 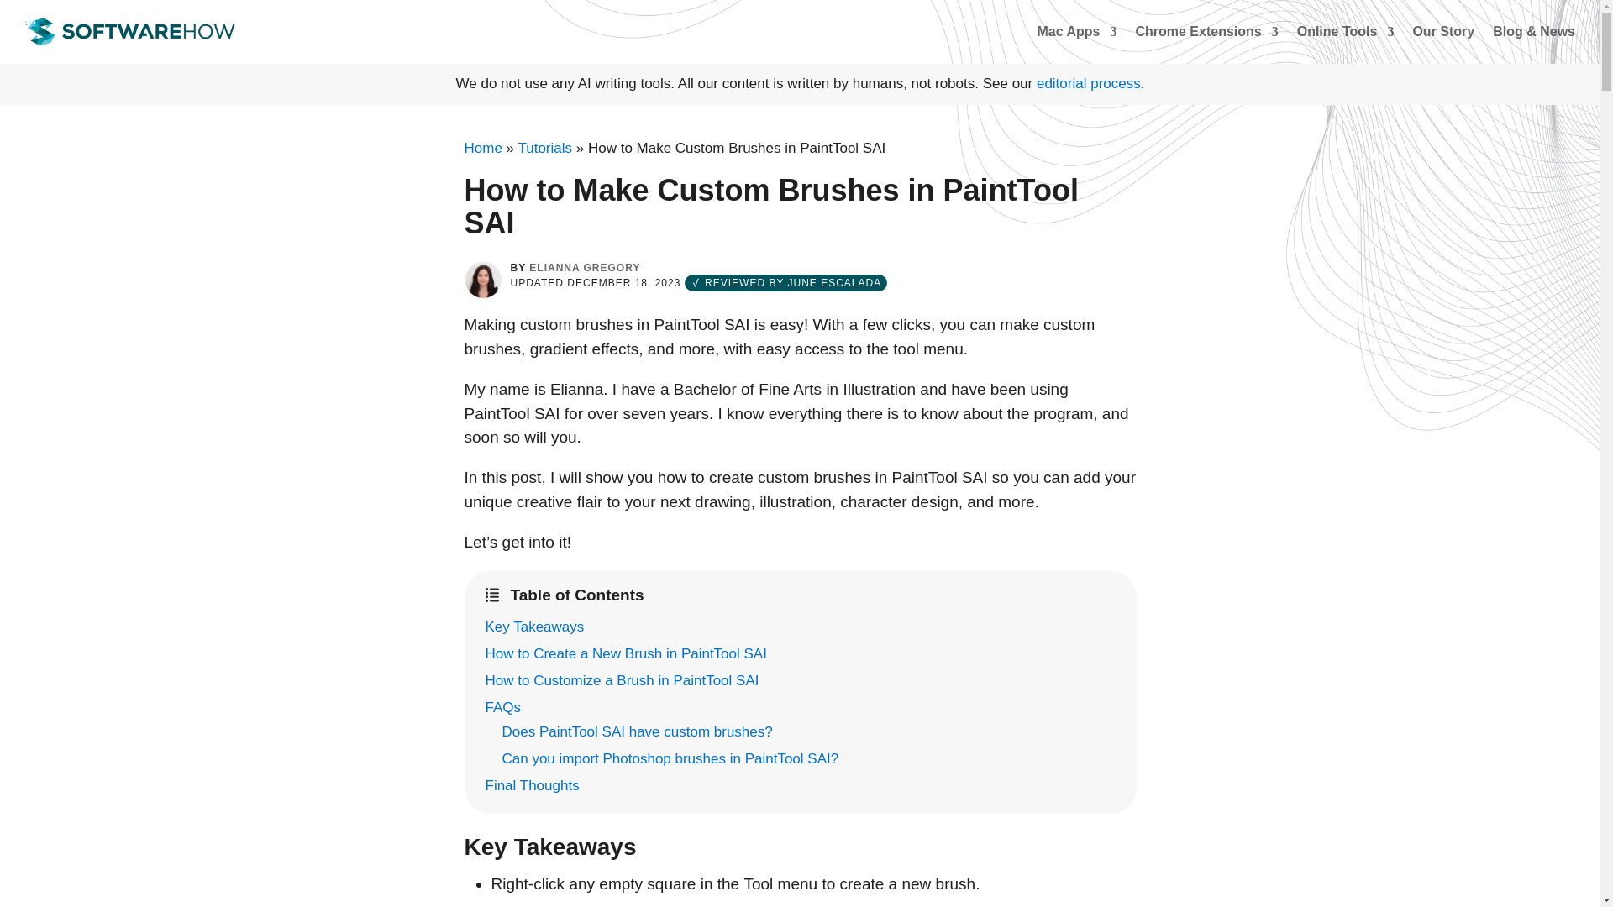 I want to click on JUNE ESCALADA, so click(x=835, y=283).